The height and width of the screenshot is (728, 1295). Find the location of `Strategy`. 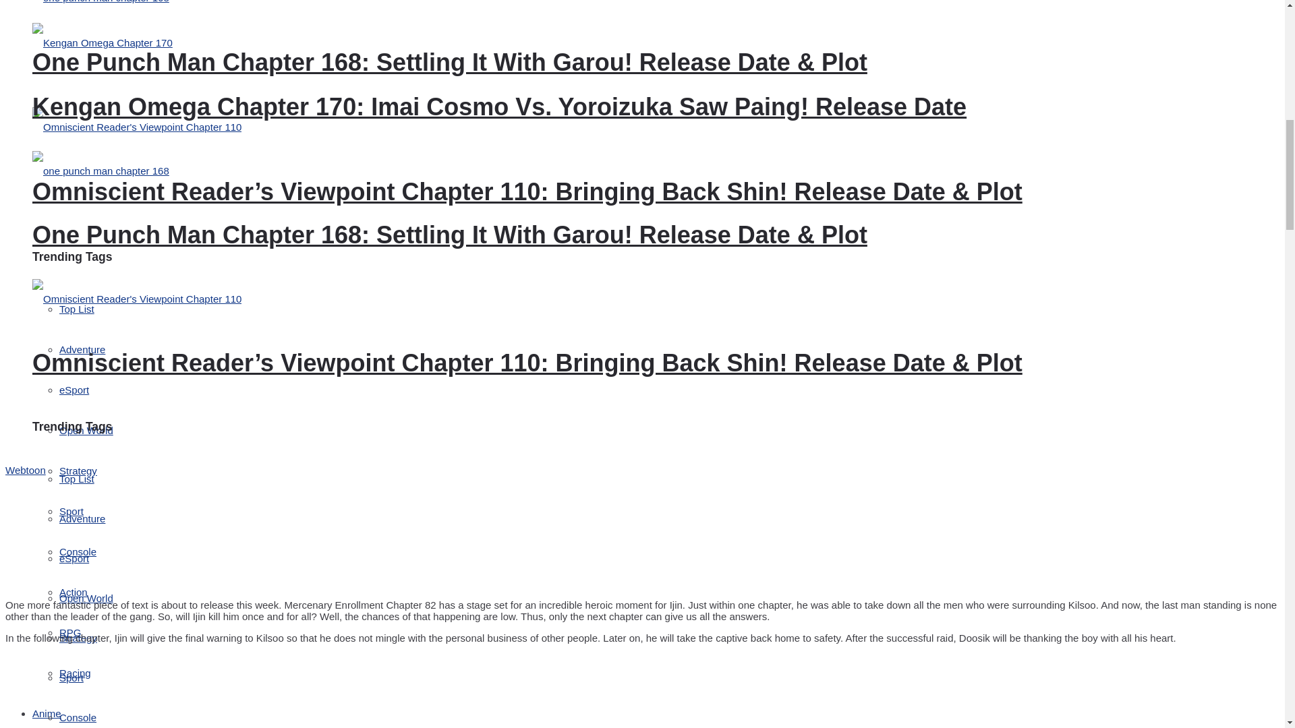

Strategy is located at coordinates (78, 471).